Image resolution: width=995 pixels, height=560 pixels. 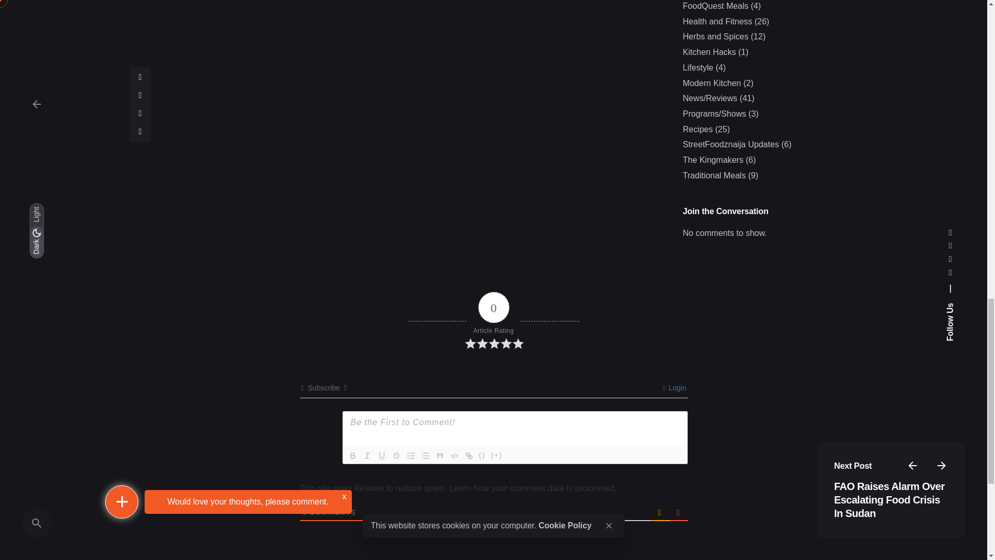 What do you see at coordinates (410, 456) in the screenshot?
I see `Ordered List` at bounding box center [410, 456].